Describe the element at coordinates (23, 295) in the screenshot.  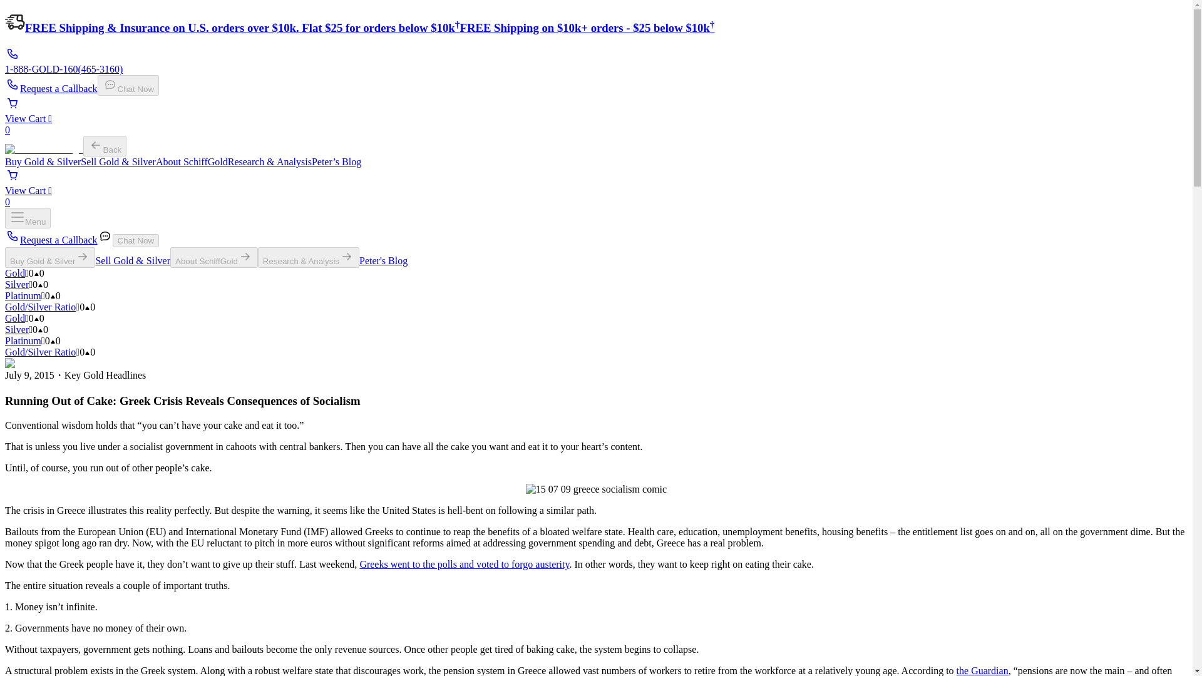
I see `Platinum` at that location.